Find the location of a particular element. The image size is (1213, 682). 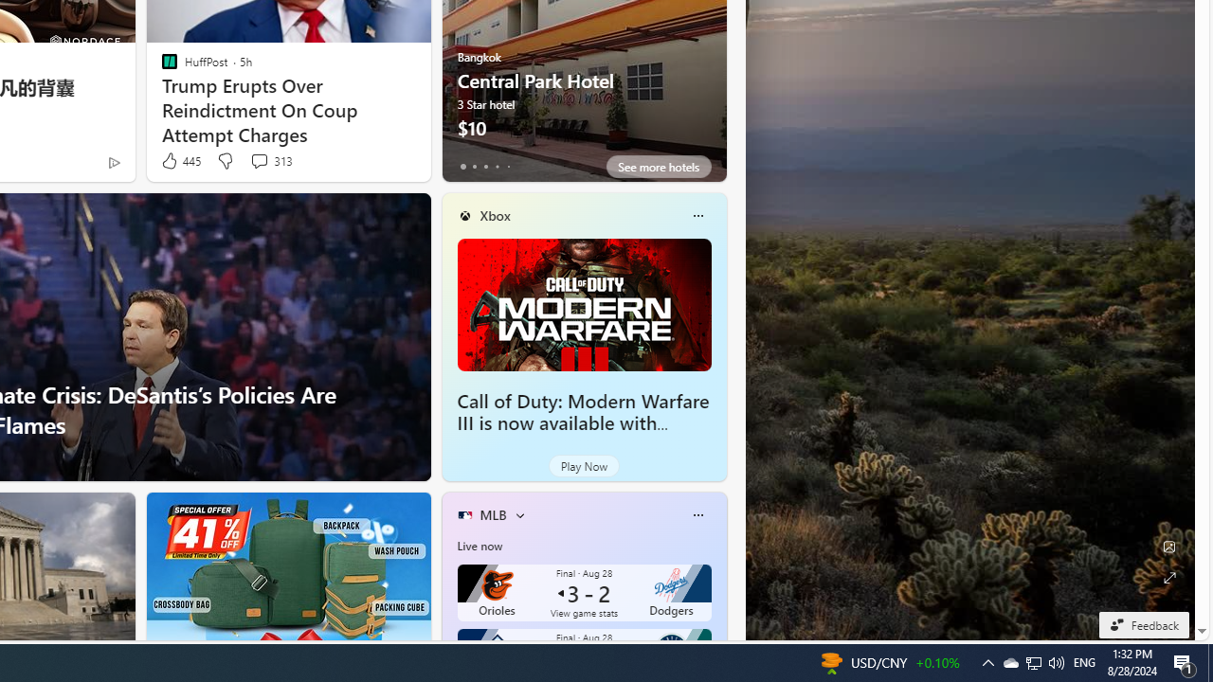

tab-2 is located at coordinates (485, 167).